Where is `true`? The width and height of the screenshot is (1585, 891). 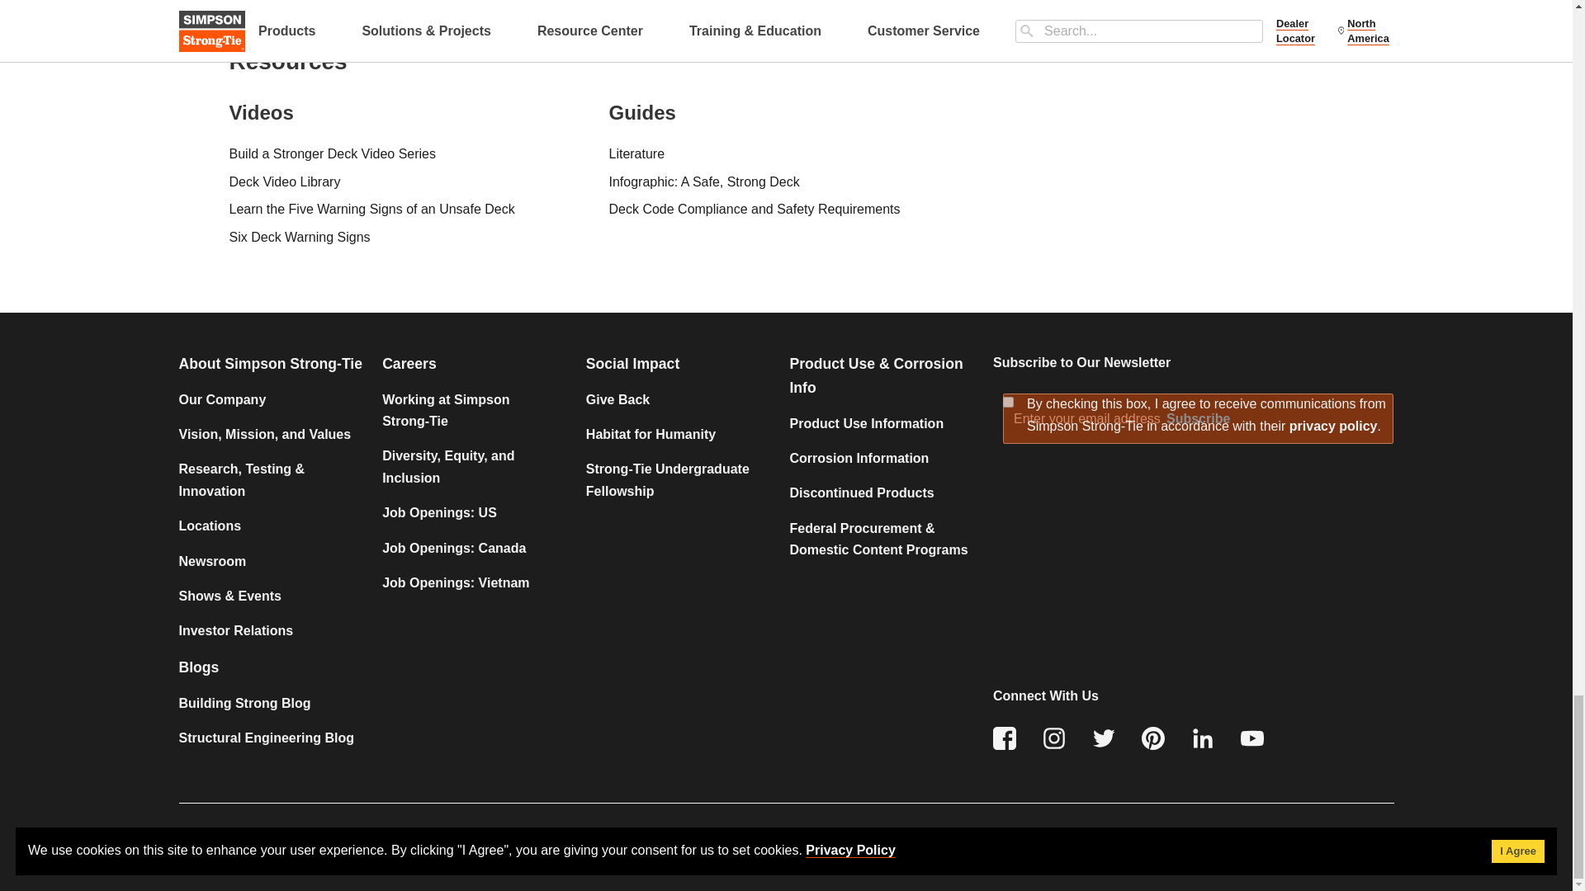 true is located at coordinates (1009, 401).